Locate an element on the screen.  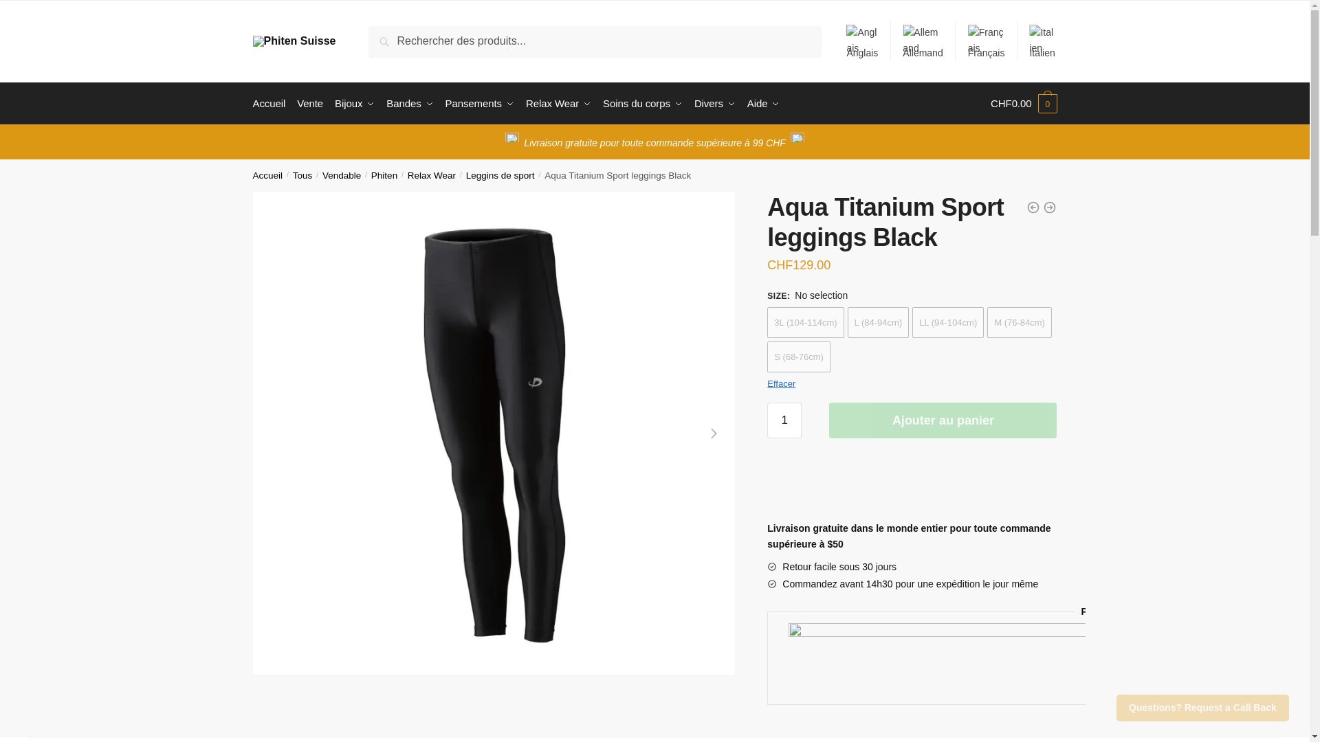
Anglais is located at coordinates (862, 41).